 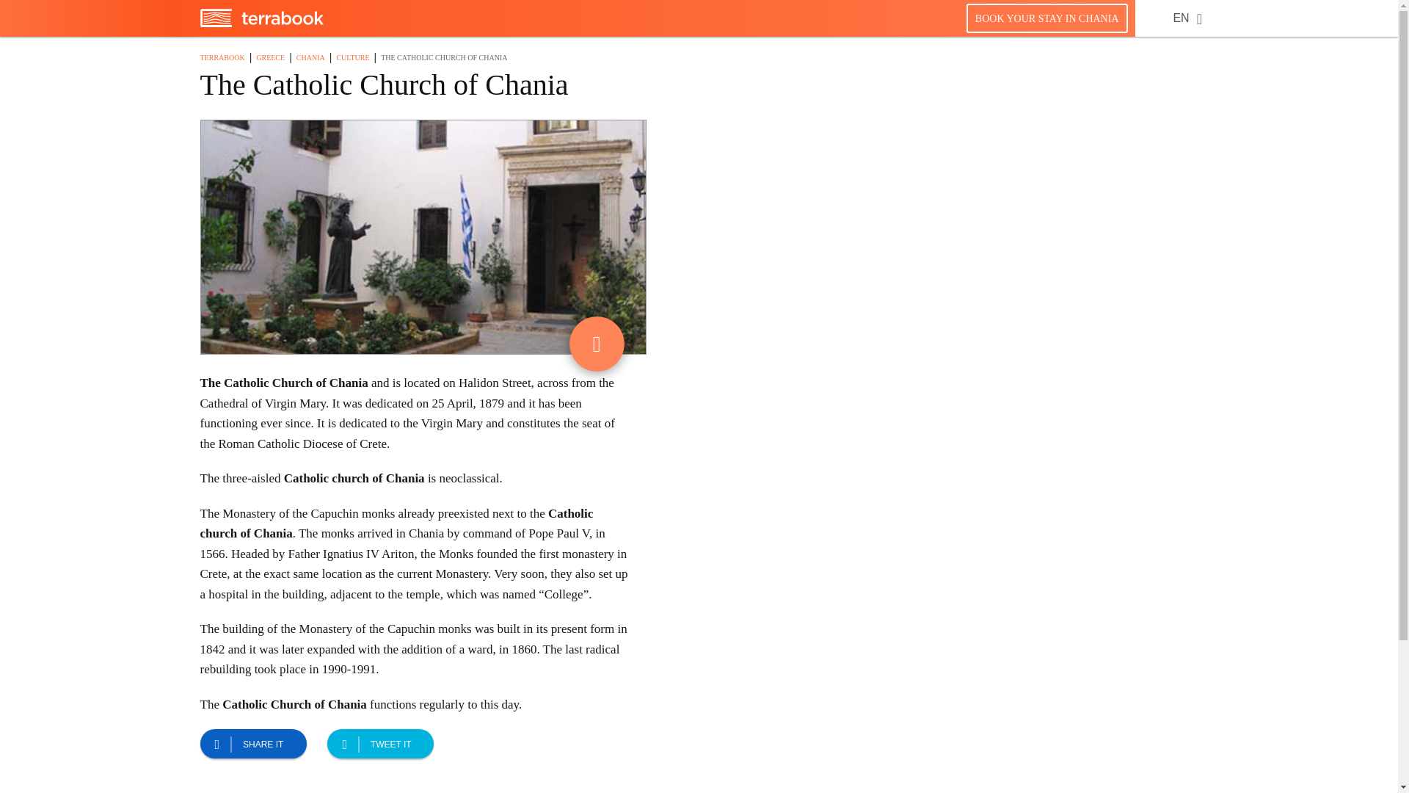 I want to click on CHANIA, so click(x=310, y=57).